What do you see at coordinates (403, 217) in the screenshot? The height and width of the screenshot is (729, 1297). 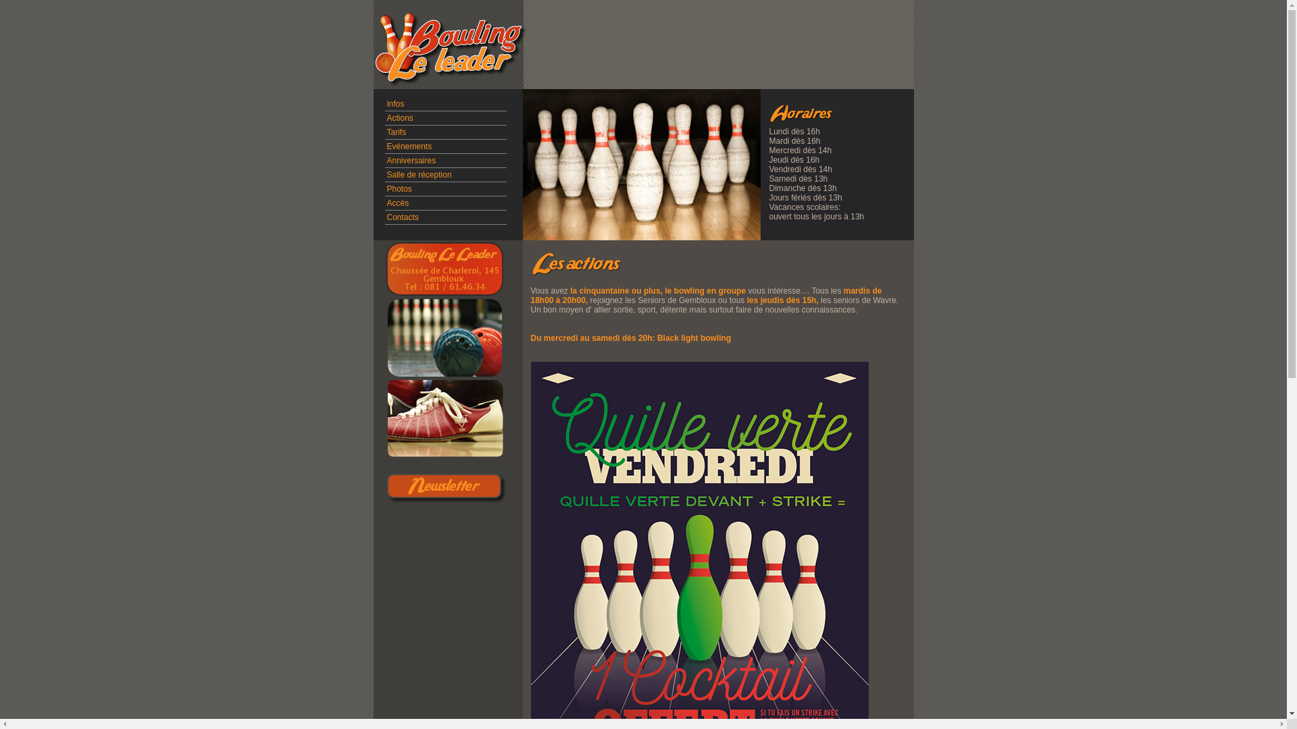 I see `Contacts` at bounding box center [403, 217].